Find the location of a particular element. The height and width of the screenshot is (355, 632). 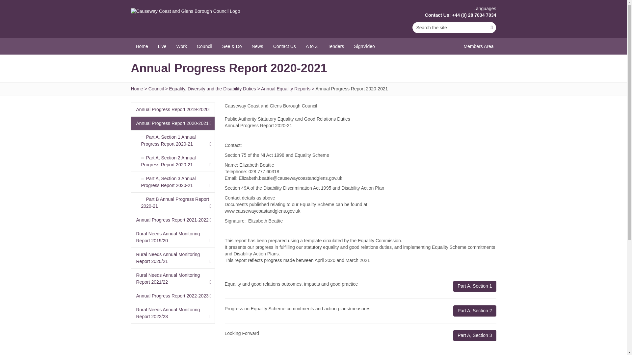

Part B Annual Progress Report 2020-21 is located at coordinates (172, 202).